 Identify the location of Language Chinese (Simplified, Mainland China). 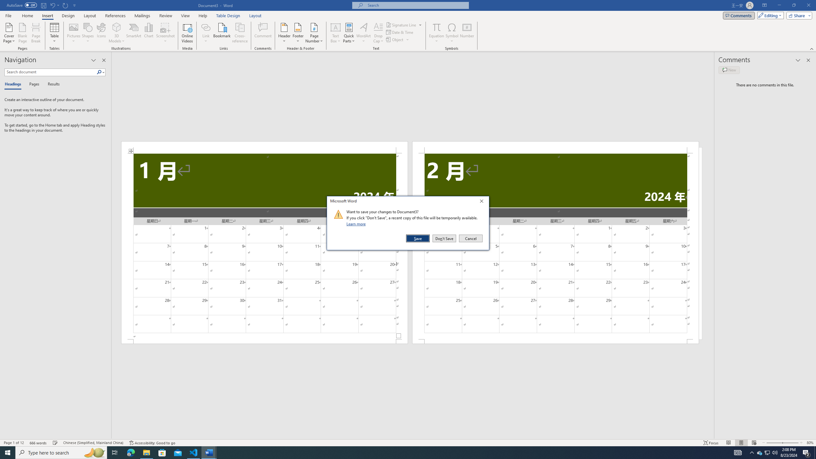
(93, 443).